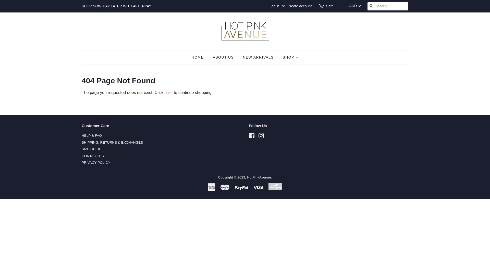 This screenshot has width=490, height=275. I want to click on SHOP, so click(289, 58).